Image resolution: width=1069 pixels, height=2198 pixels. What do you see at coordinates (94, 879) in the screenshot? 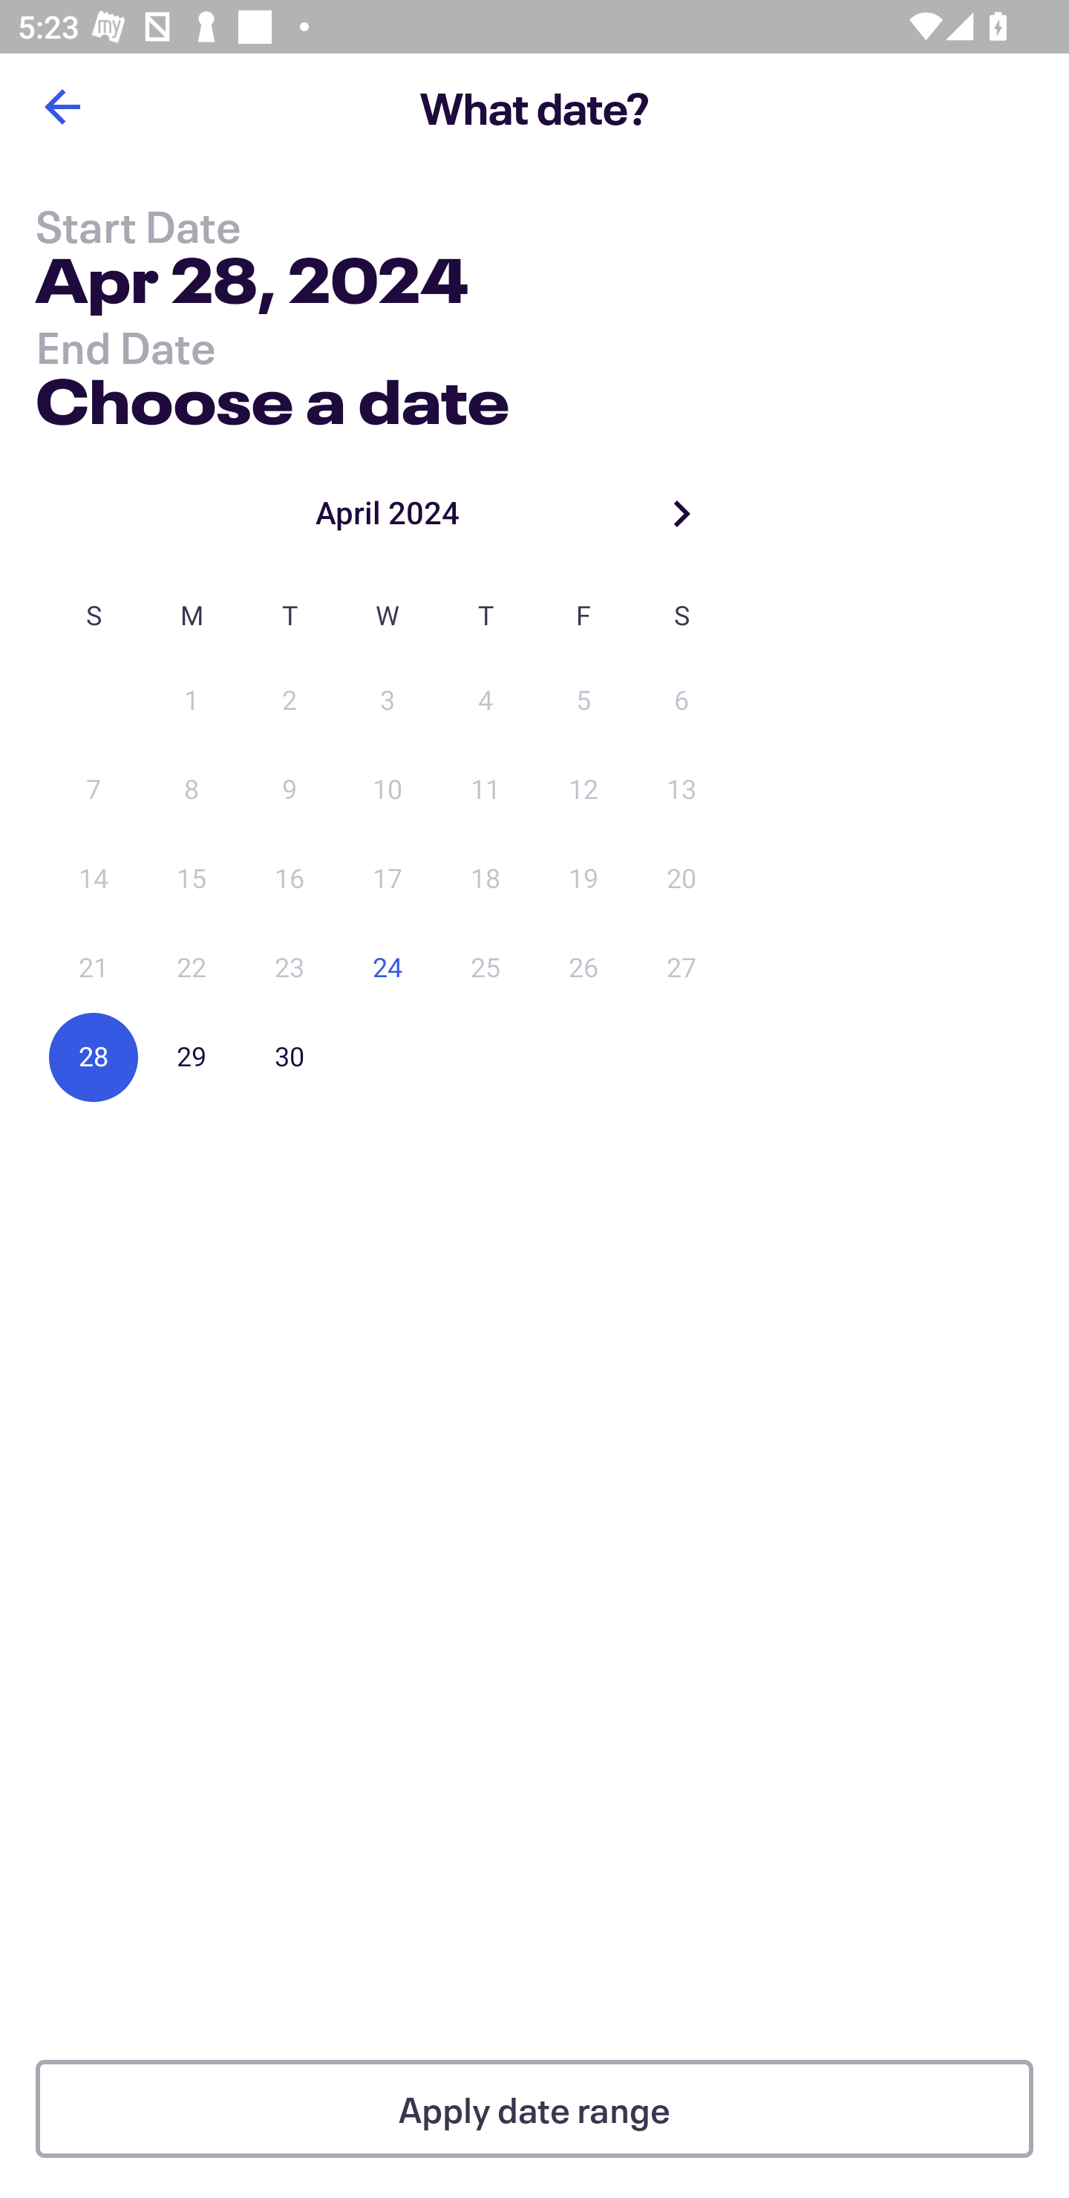
I see `14 14 April 2024` at bounding box center [94, 879].